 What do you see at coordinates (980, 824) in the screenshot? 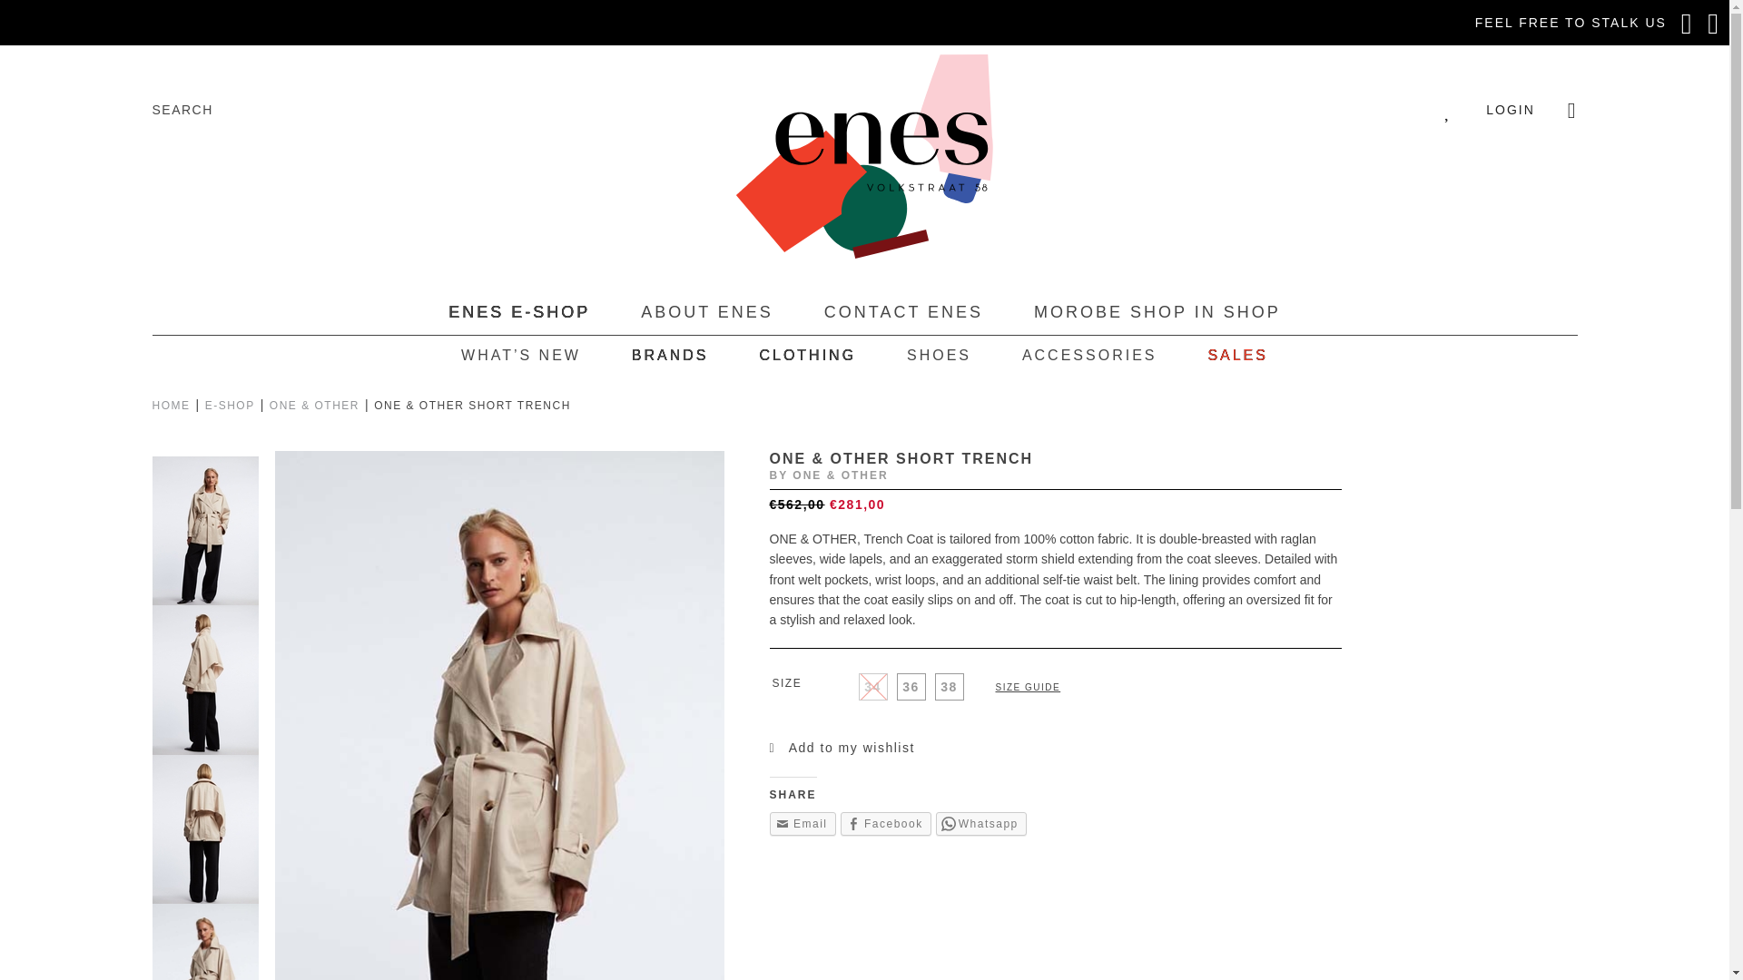
I see `Click to share on Whatsapp` at bounding box center [980, 824].